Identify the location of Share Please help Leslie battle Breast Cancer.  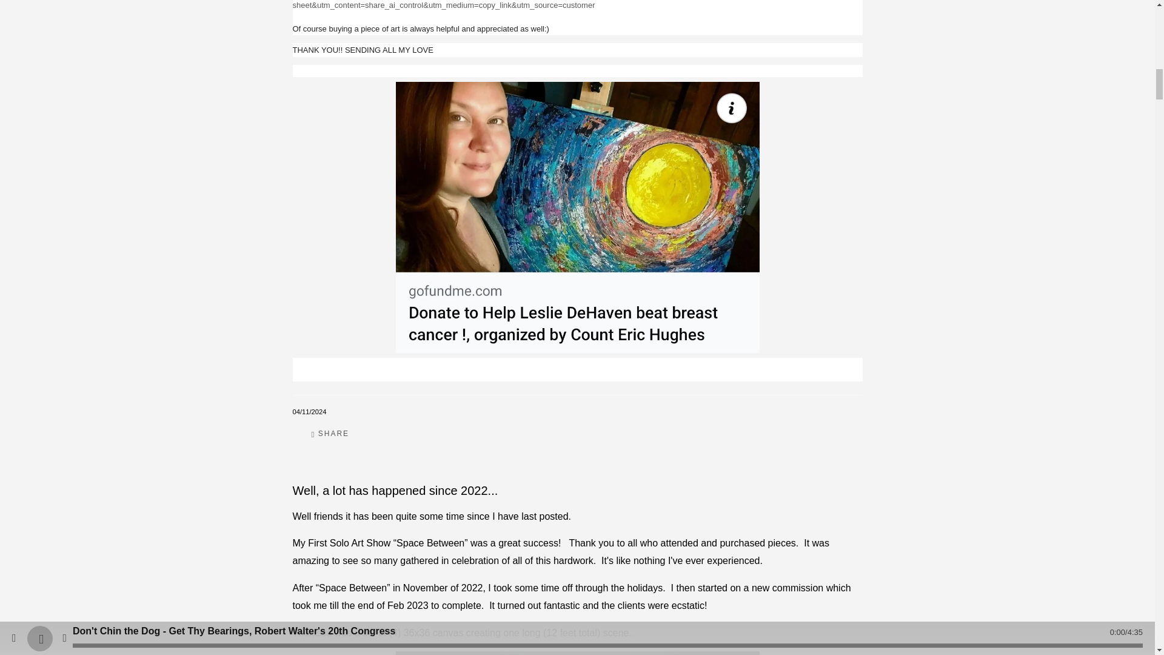
(330, 434).